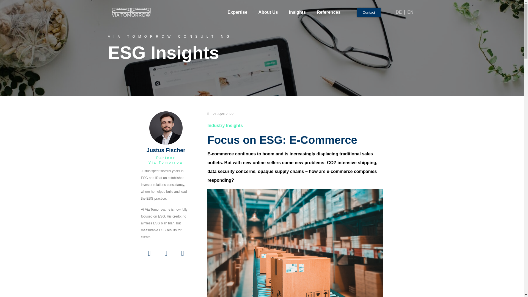 The image size is (528, 297). What do you see at coordinates (410, 12) in the screenshot?
I see `EN` at bounding box center [410, 12].